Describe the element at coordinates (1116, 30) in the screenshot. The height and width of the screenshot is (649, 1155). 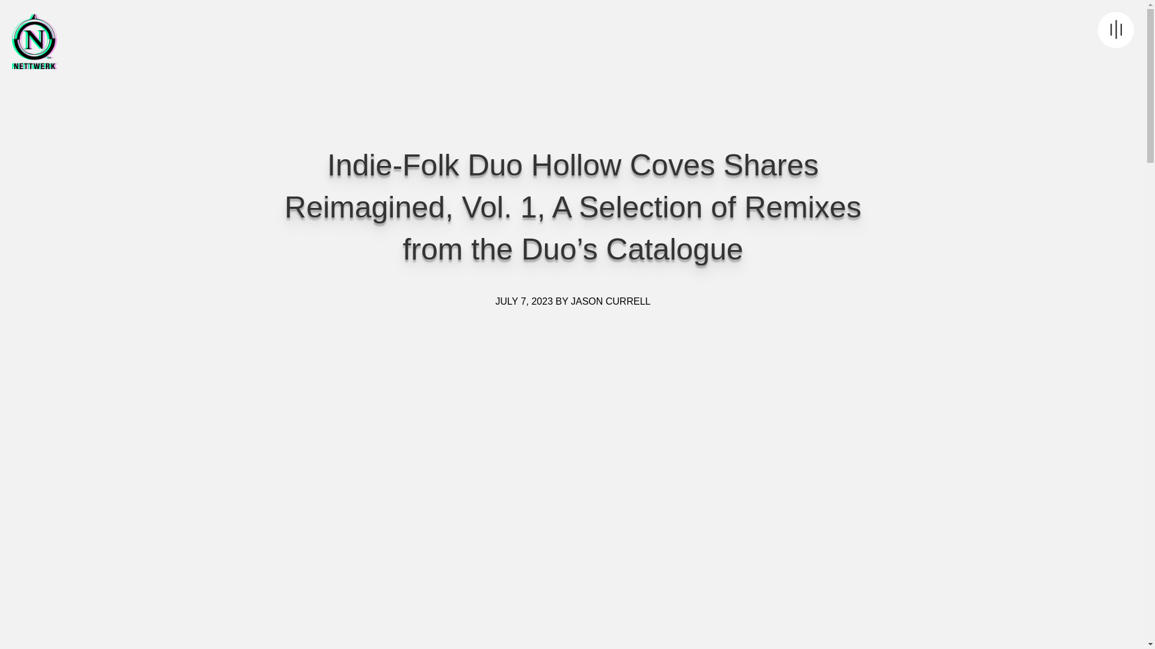
I see `offcanv-menu-toggle-icon` at that location.